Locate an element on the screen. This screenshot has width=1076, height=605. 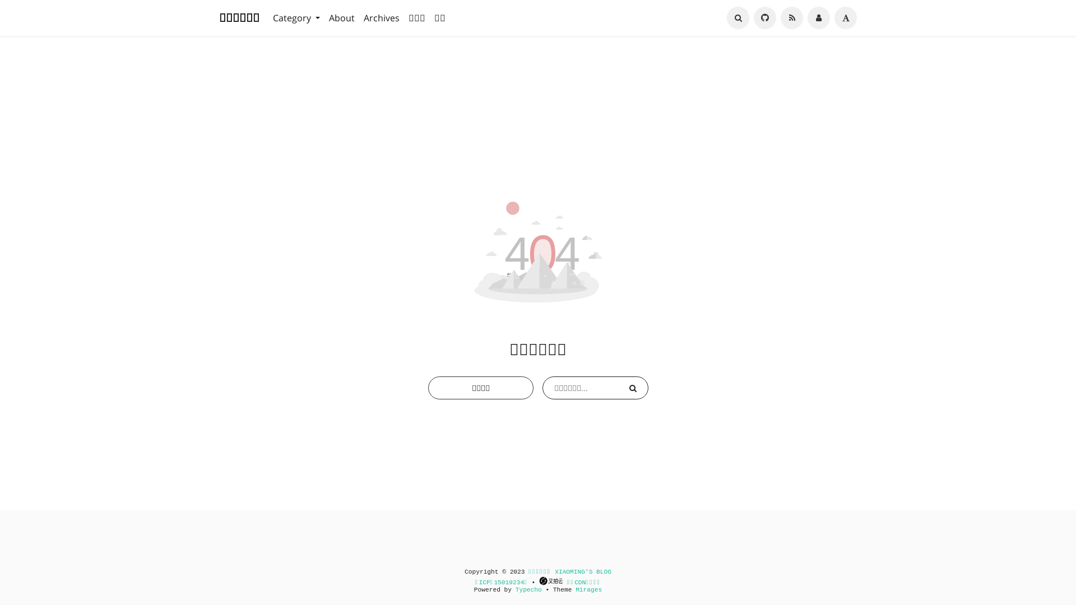
Category is located at coordinates (296, 18).